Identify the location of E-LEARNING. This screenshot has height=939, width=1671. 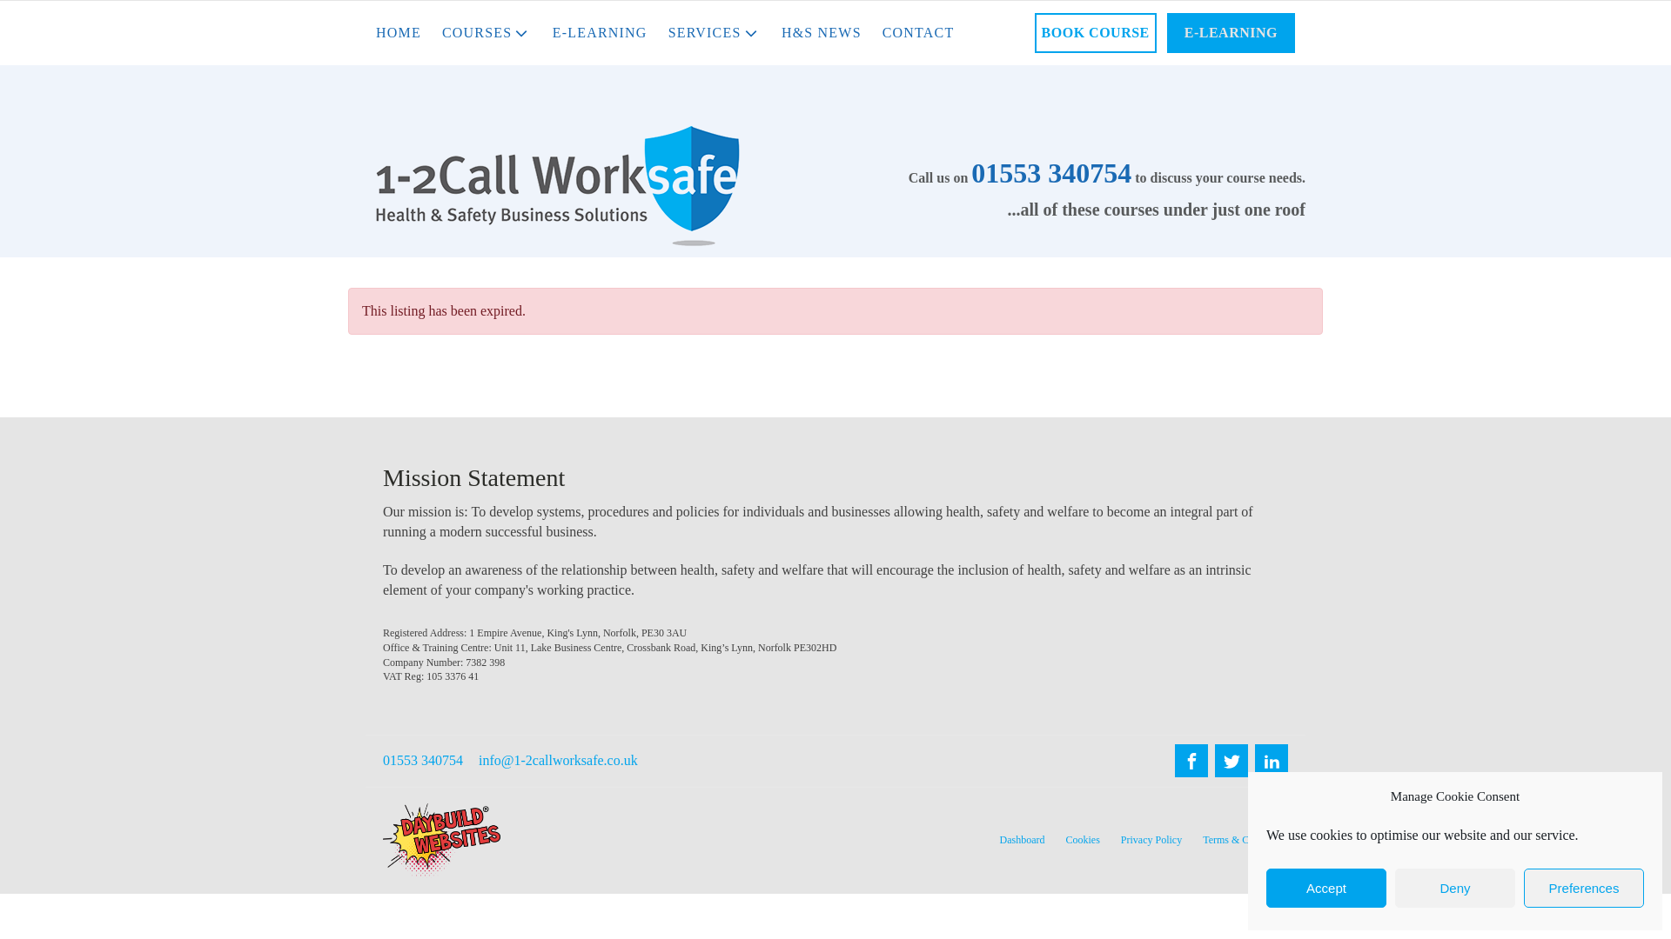
(600, 33).